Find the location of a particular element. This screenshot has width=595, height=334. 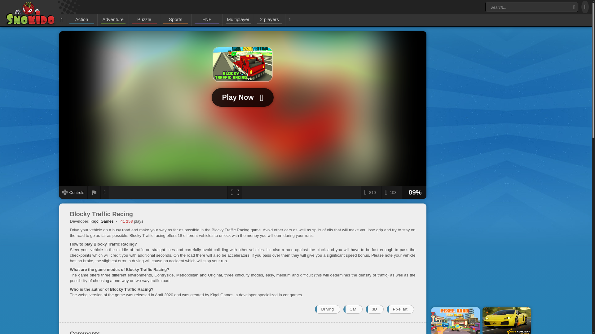

FNF is located at coordinates (207, 19).